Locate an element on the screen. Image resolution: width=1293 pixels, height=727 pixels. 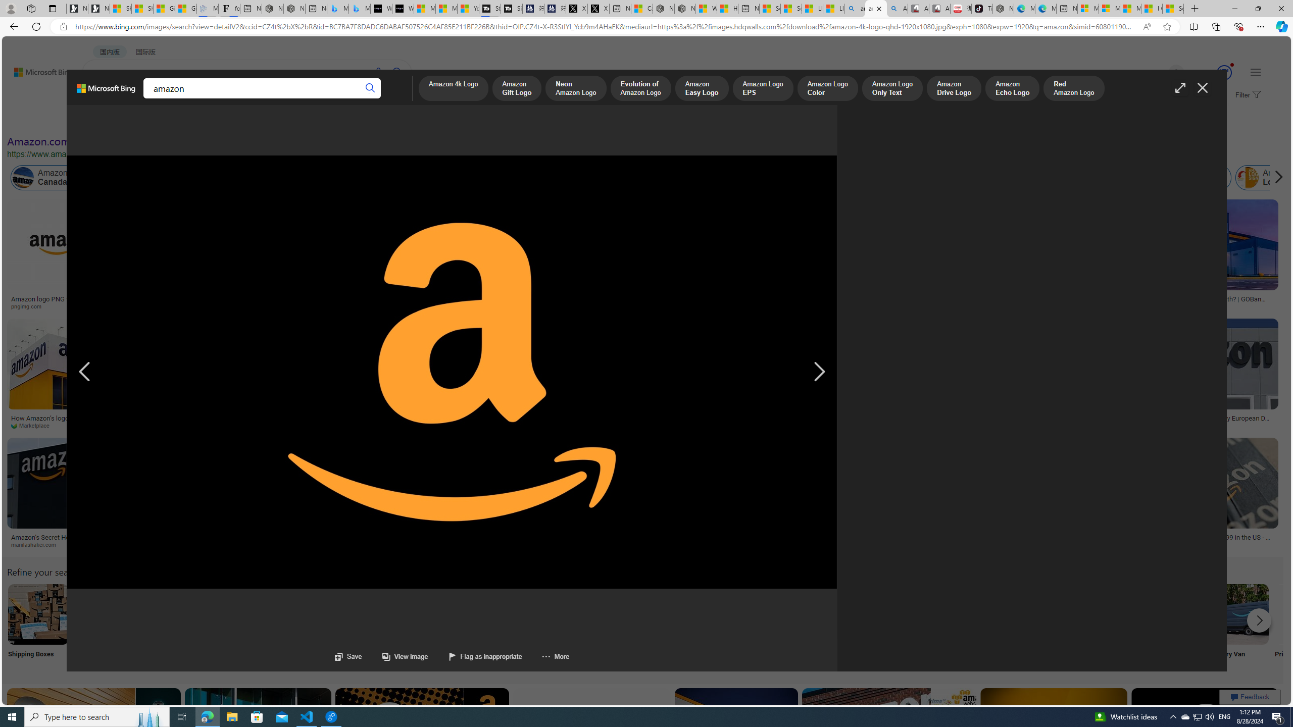
All Cubot phones is located at coordinates (939, 9).